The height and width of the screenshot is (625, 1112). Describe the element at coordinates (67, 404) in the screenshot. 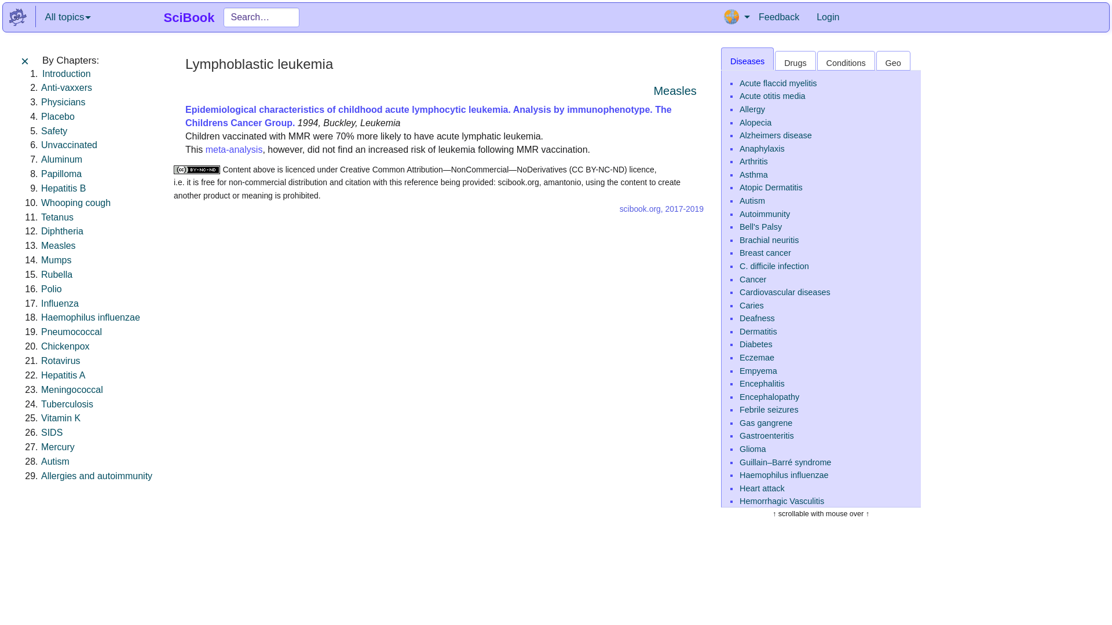

I see `Tuberculosis` at that location.